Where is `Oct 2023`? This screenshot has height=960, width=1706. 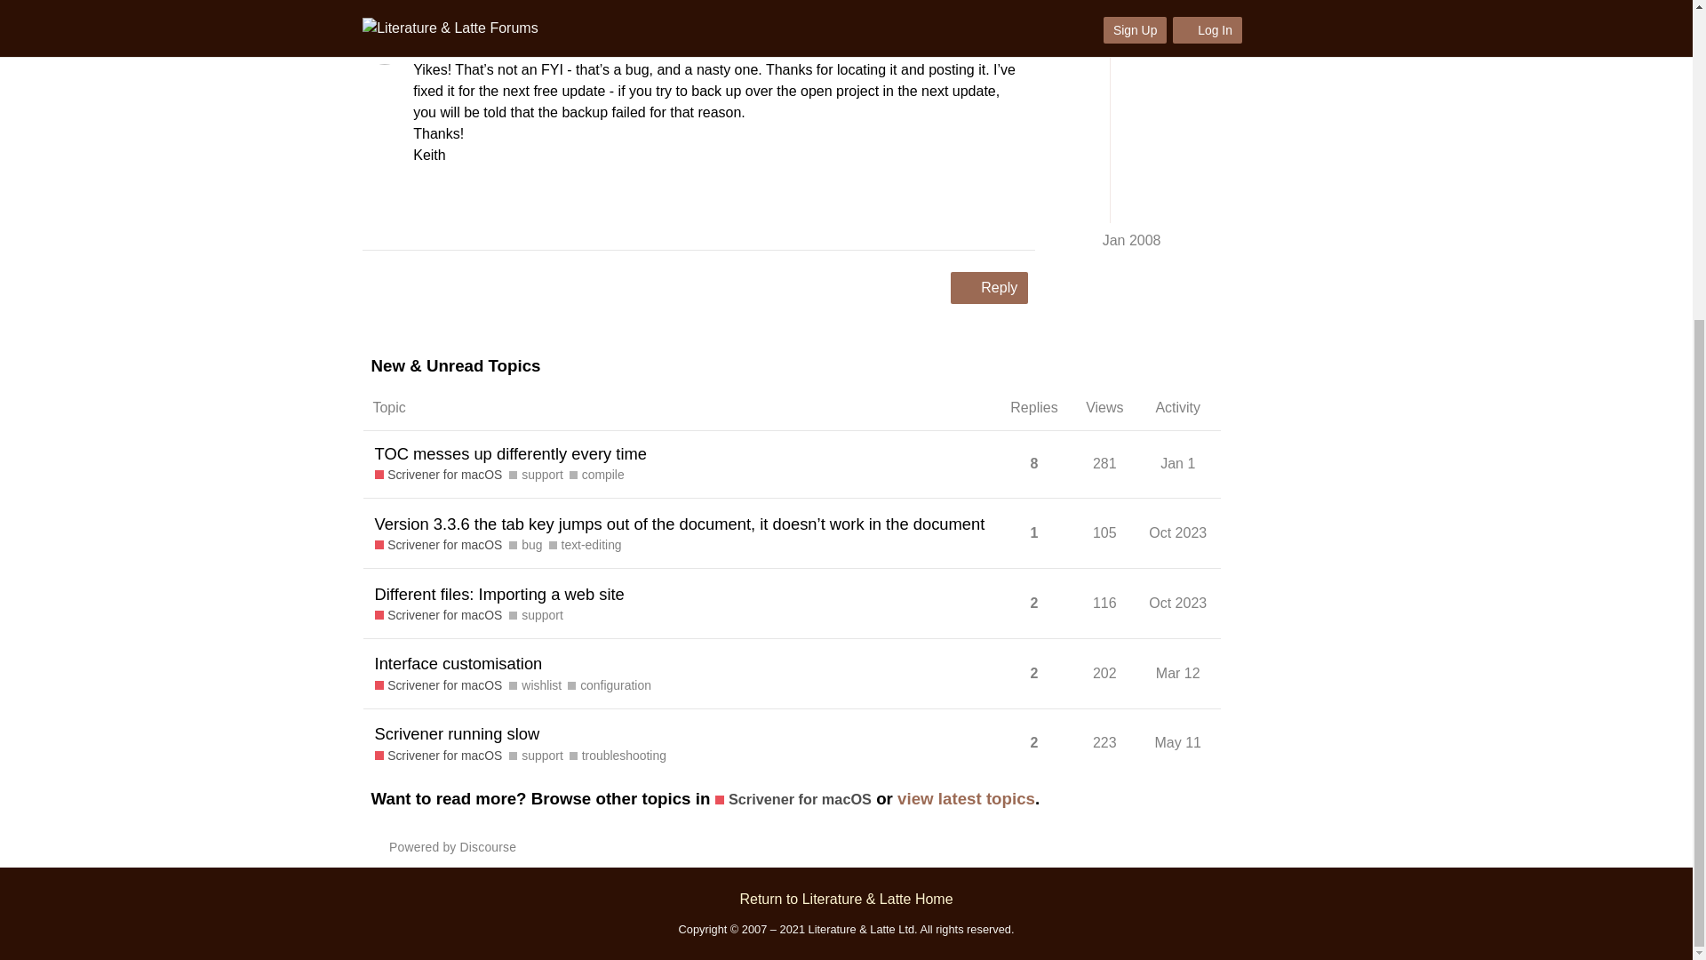 Oct 2023 is located at coordinates (1018, 217).